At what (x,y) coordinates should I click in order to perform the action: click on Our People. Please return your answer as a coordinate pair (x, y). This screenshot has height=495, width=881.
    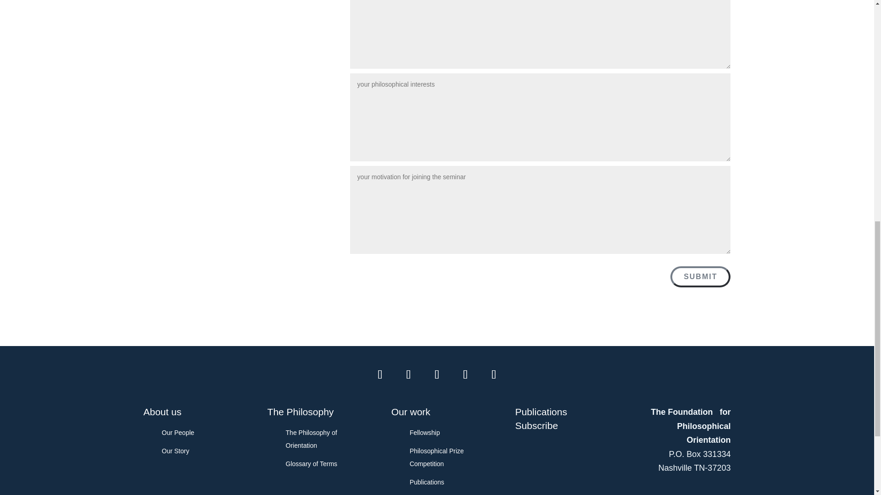
    Looking at the image, I should click on (198, 433).